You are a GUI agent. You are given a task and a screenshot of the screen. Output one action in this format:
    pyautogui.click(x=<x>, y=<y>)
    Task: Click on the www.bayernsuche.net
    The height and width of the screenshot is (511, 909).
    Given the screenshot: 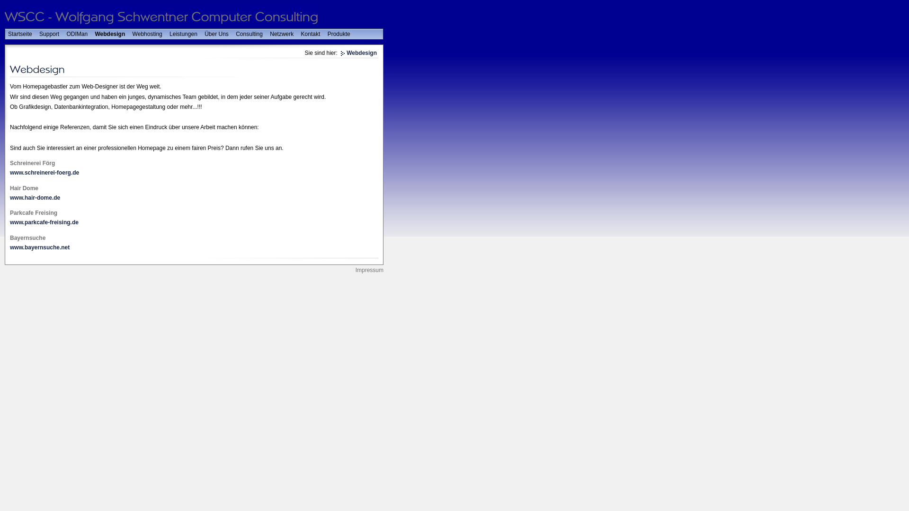 What is the action you would take?
    pyautogui.click(x=40, y=247)
    